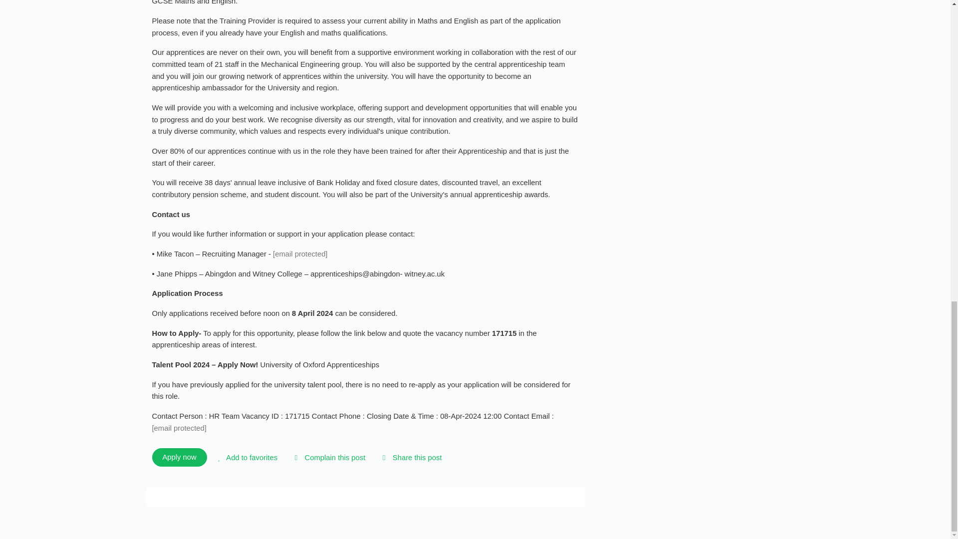 This screenshot has width=958, height=539. I want to click on Apply now, so click(179, 457).